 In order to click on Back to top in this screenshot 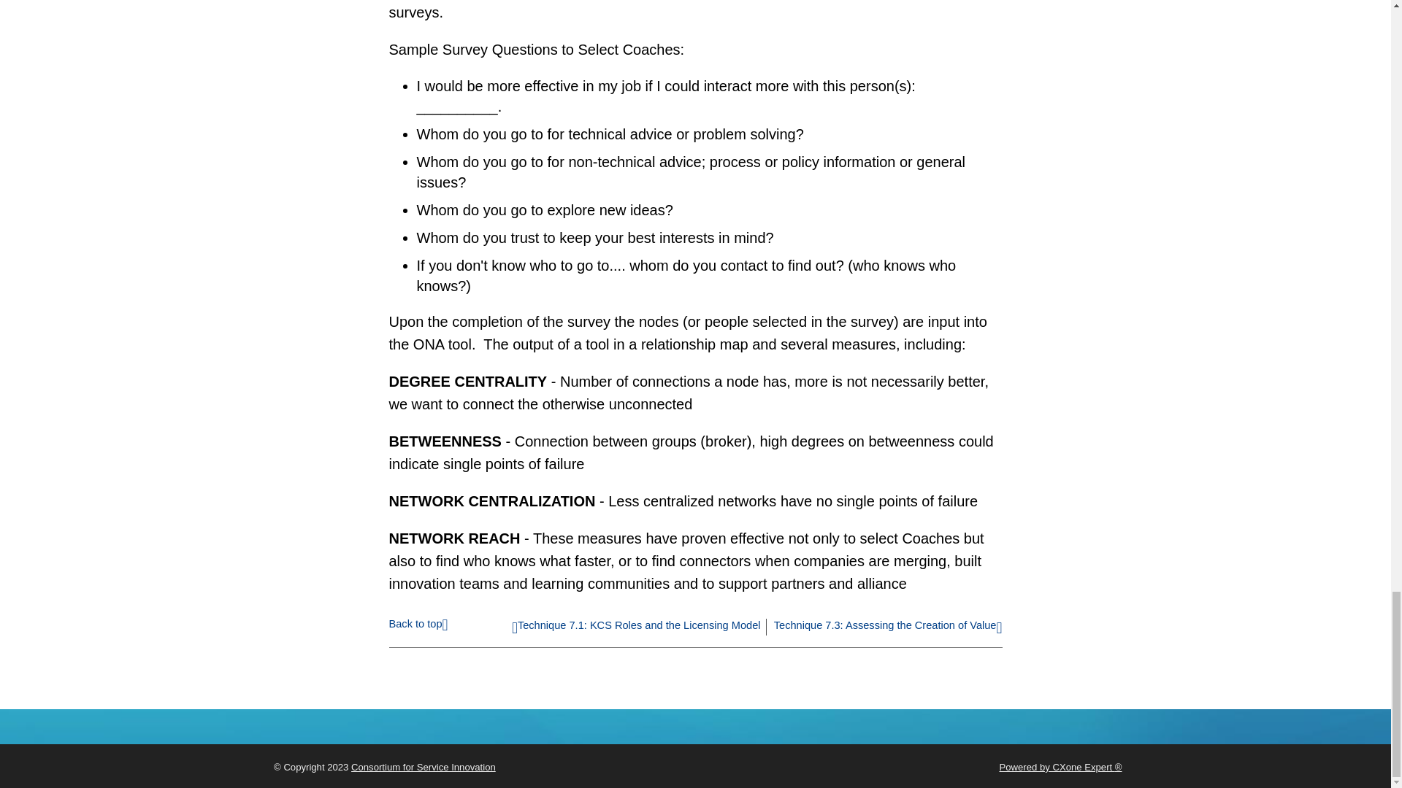, I will do `click(418, 623)`.